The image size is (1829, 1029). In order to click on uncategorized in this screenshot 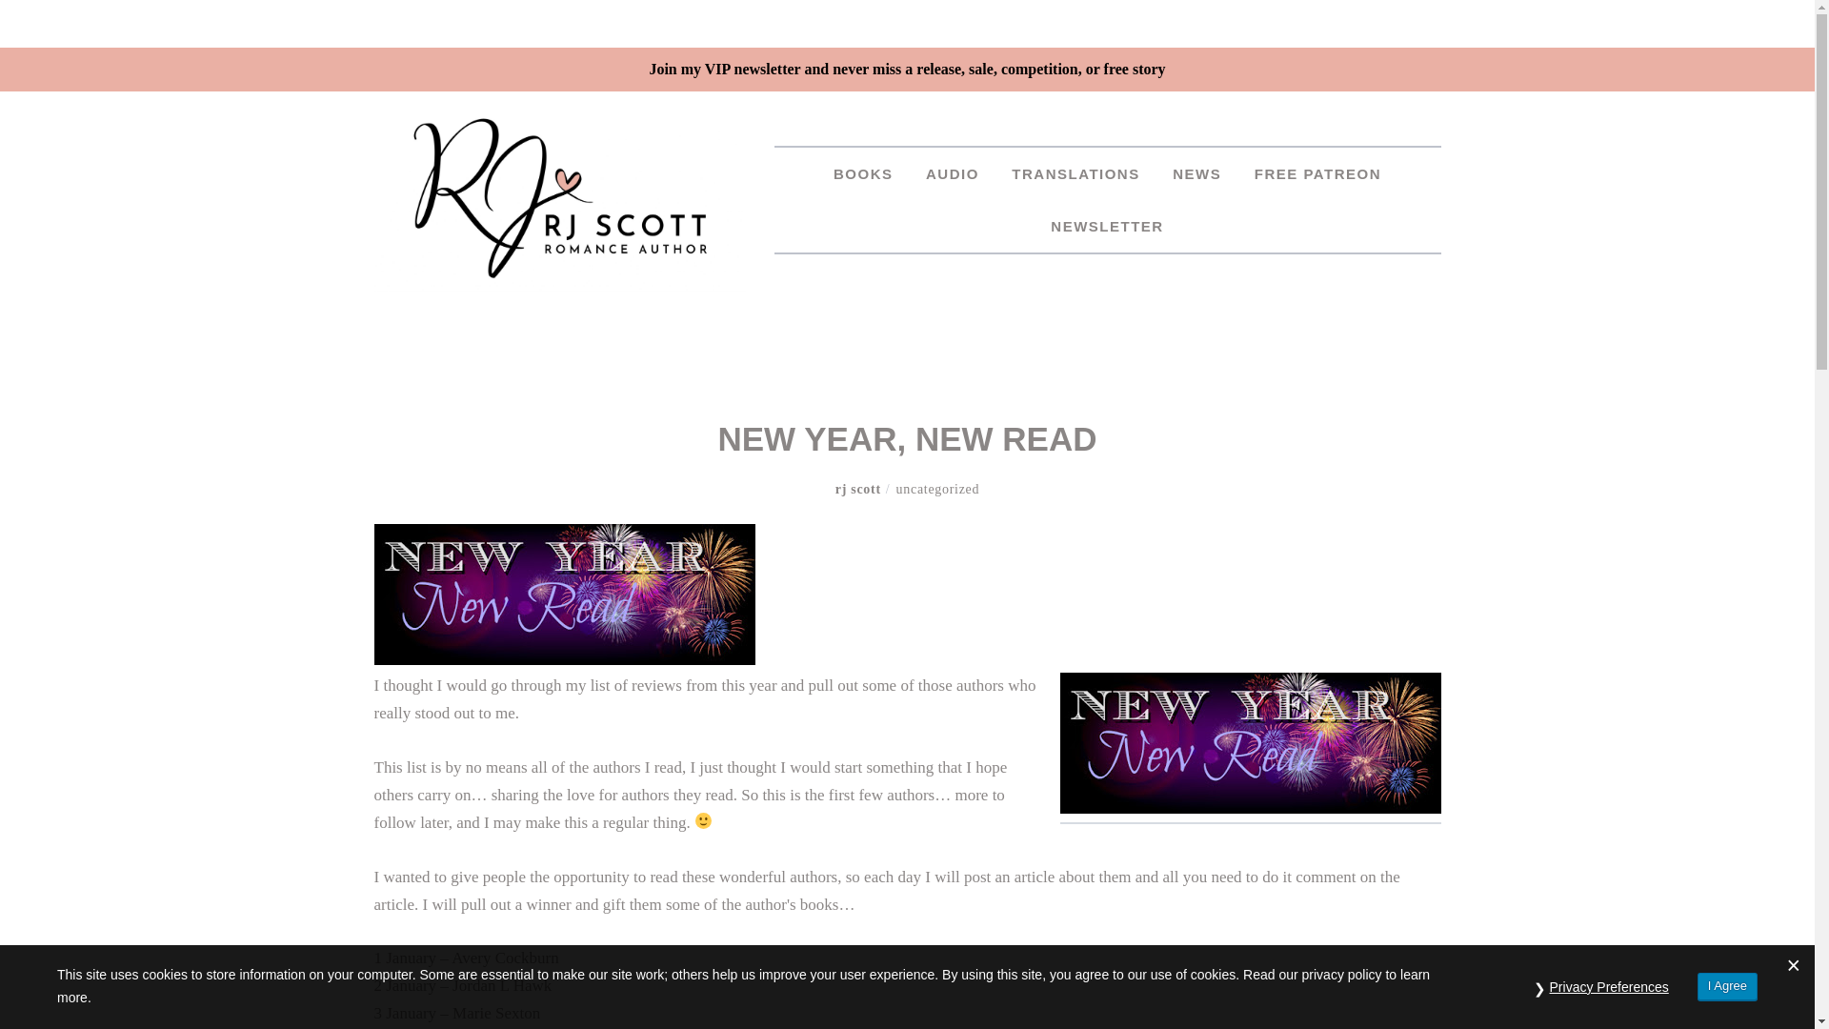, I will do `click(937, 489)`.